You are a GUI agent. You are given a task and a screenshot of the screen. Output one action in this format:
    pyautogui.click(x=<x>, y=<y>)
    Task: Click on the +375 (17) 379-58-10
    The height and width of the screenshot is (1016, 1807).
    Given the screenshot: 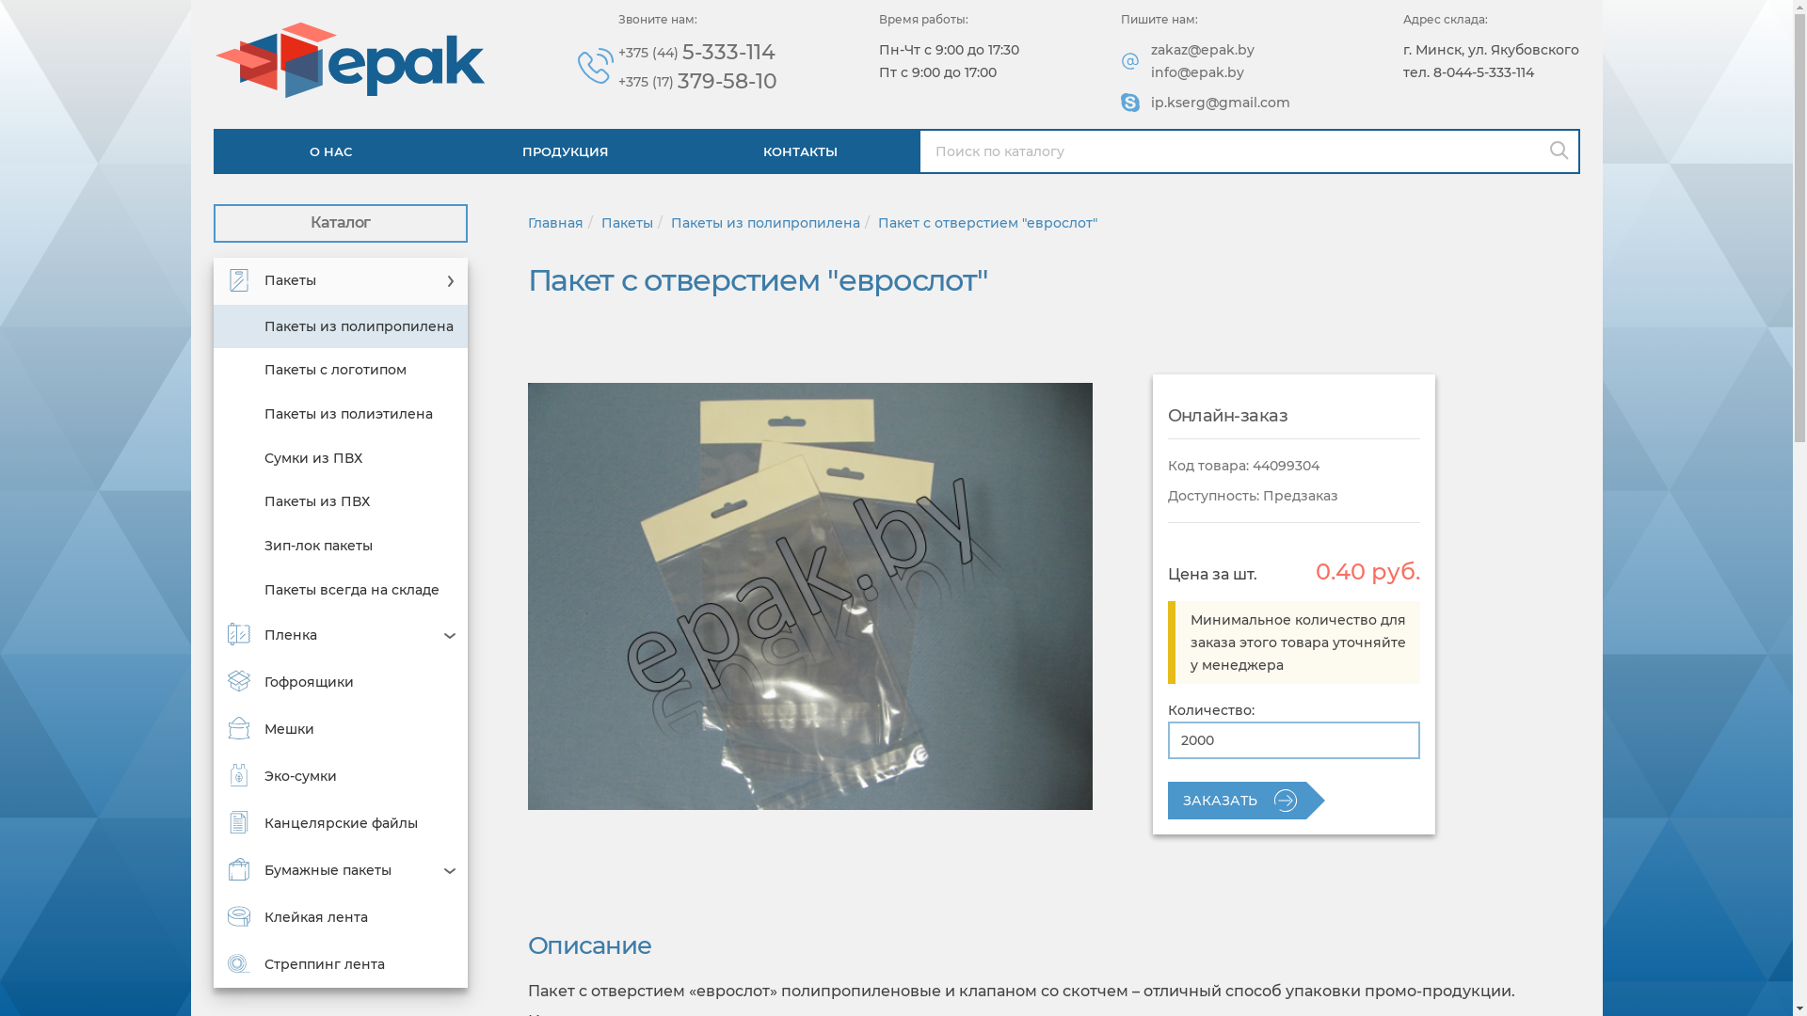 What is the action you would take?
    pyautogui.click(x=698, y=83)
    